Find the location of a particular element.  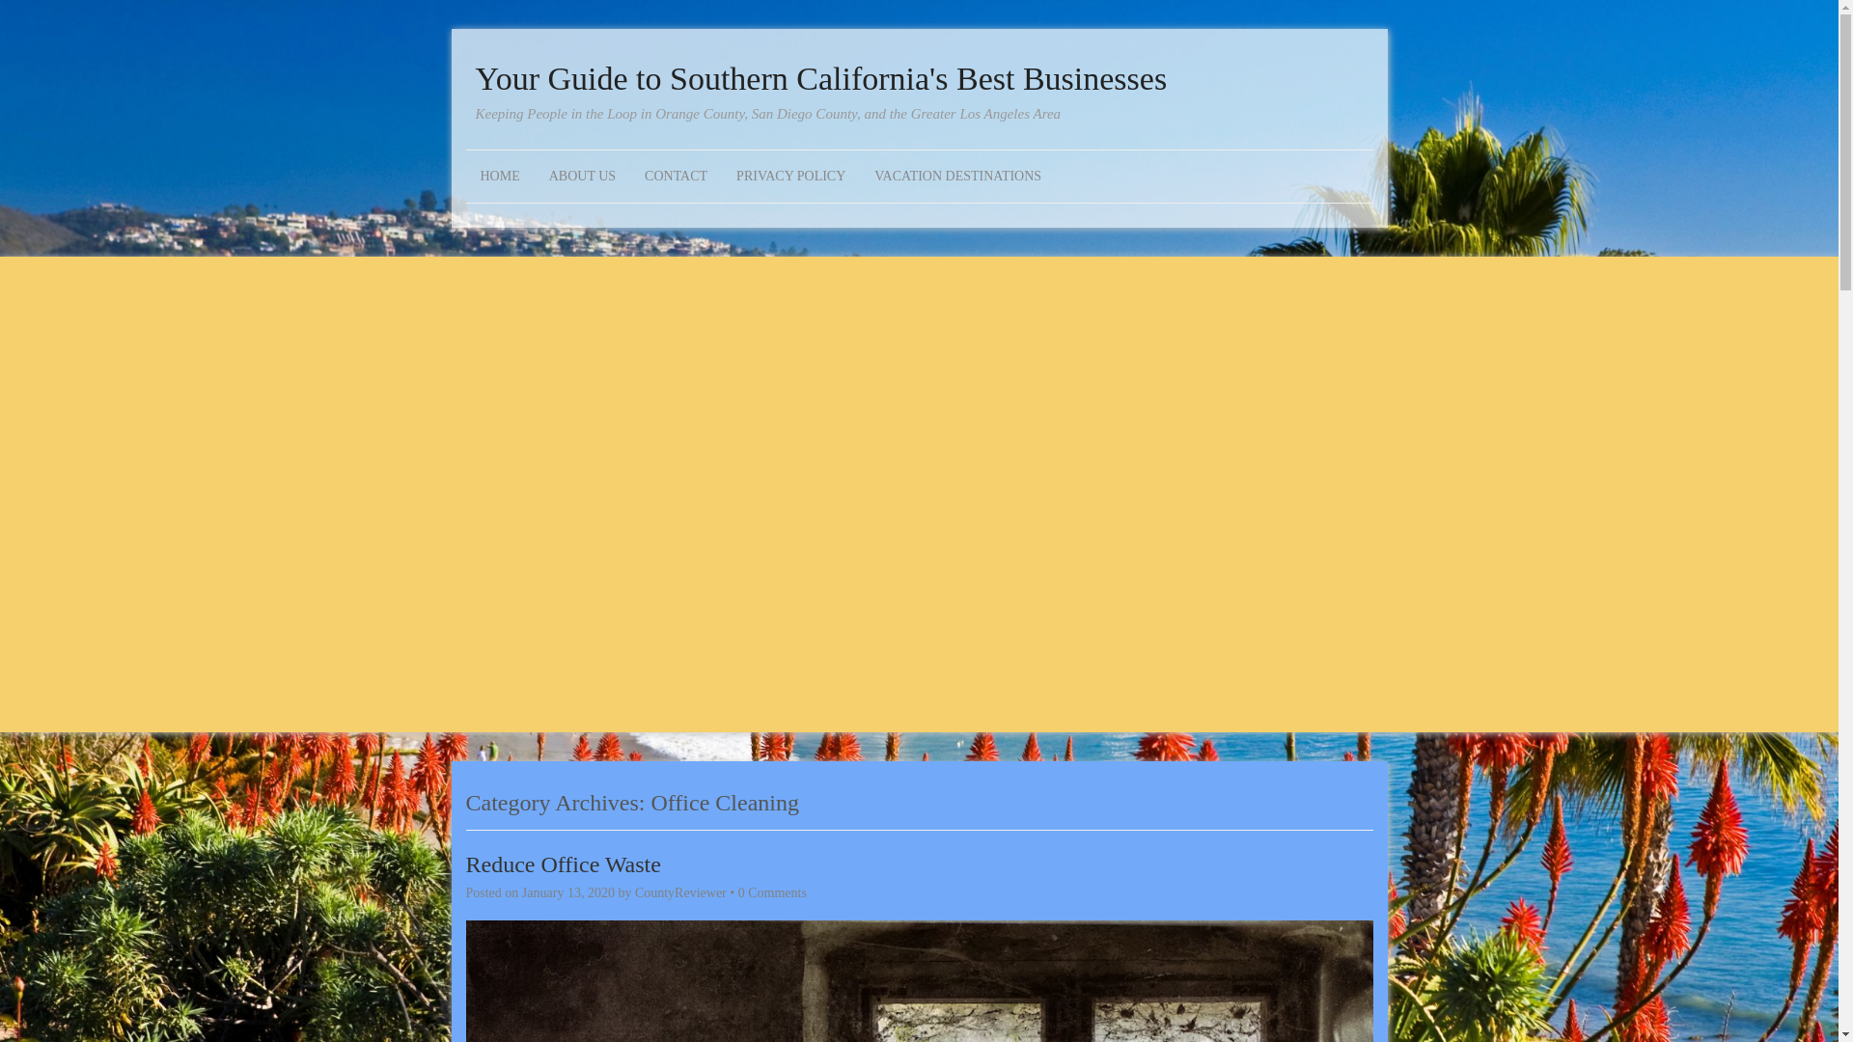

ABOUT US is located at coordinates (582, 176).